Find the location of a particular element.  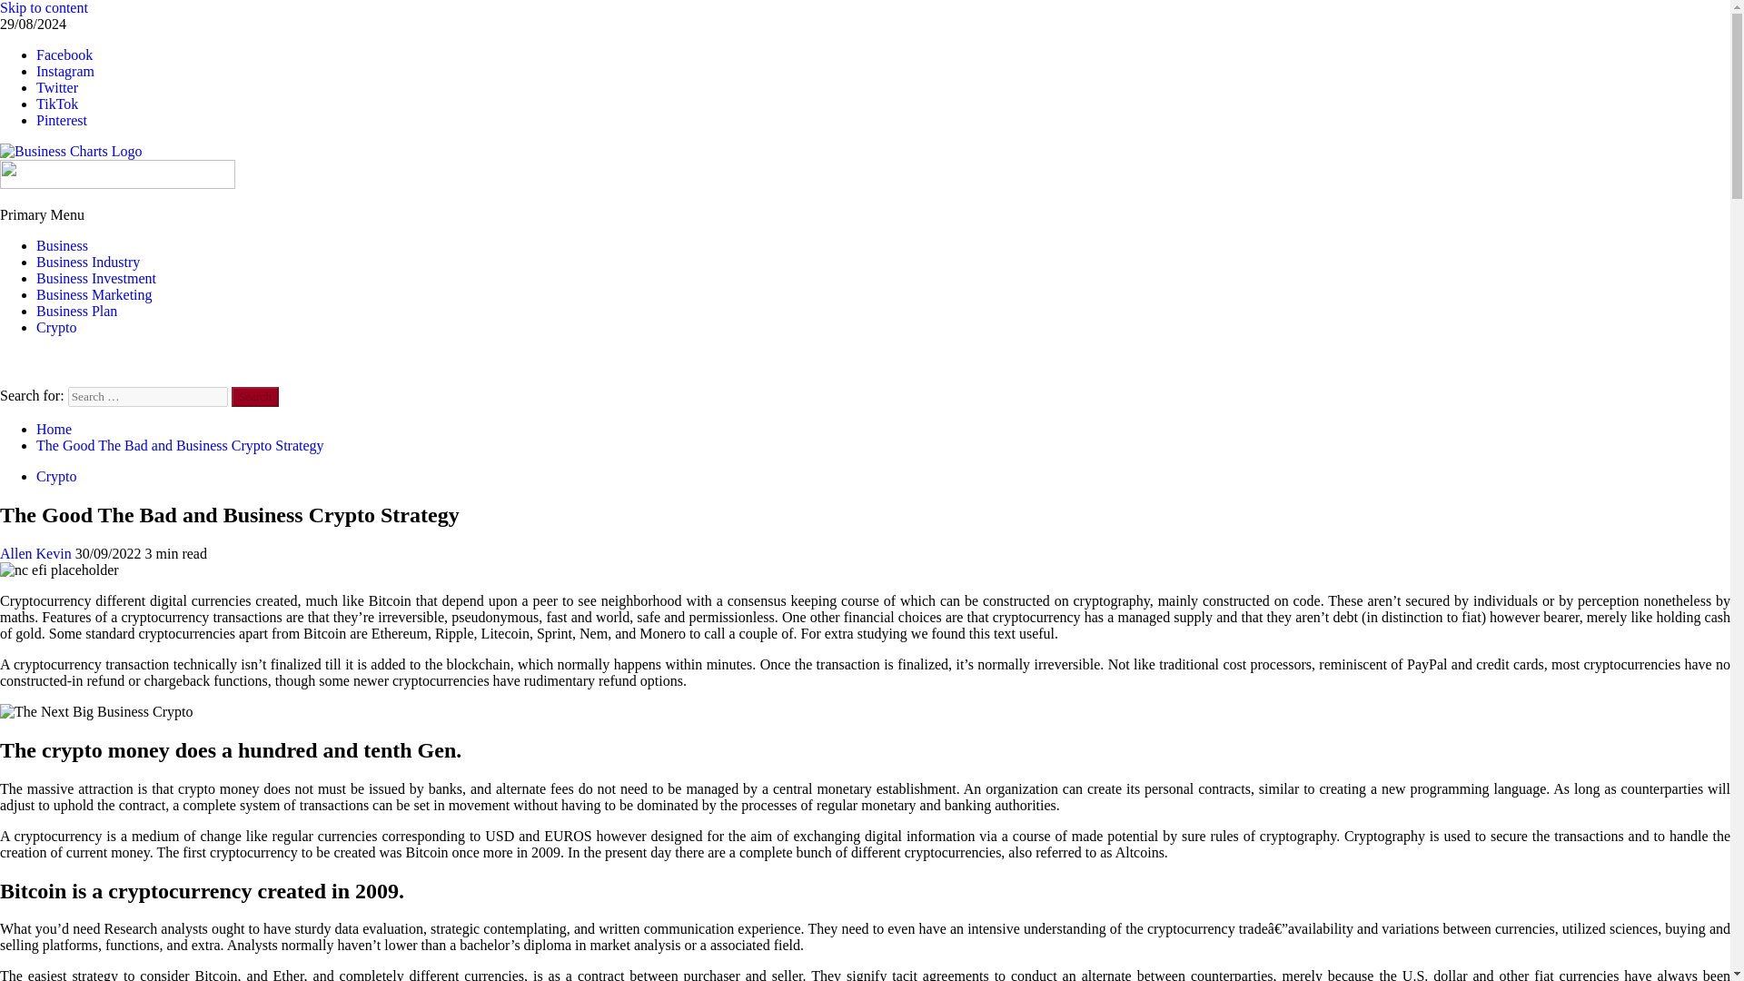

Search is located at coordinates (255, 396).